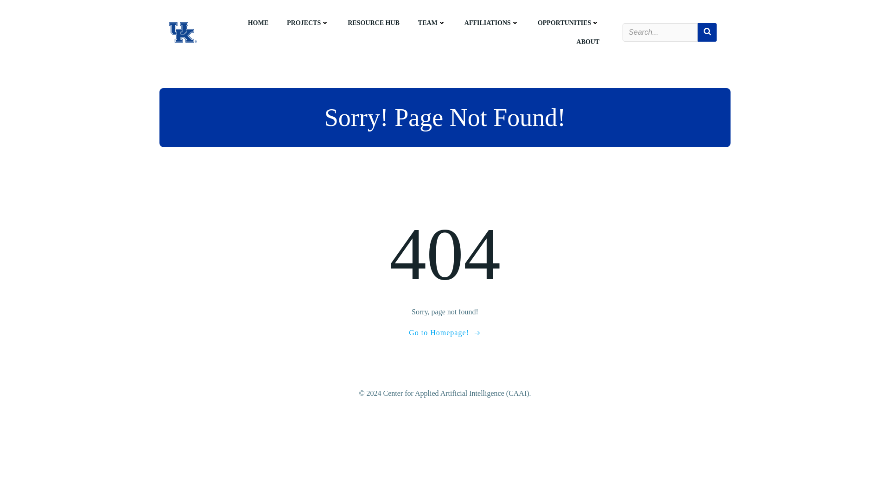  Describe the element at coordinates (432, 23) in the screenshot. I see `TEAM` at that location.